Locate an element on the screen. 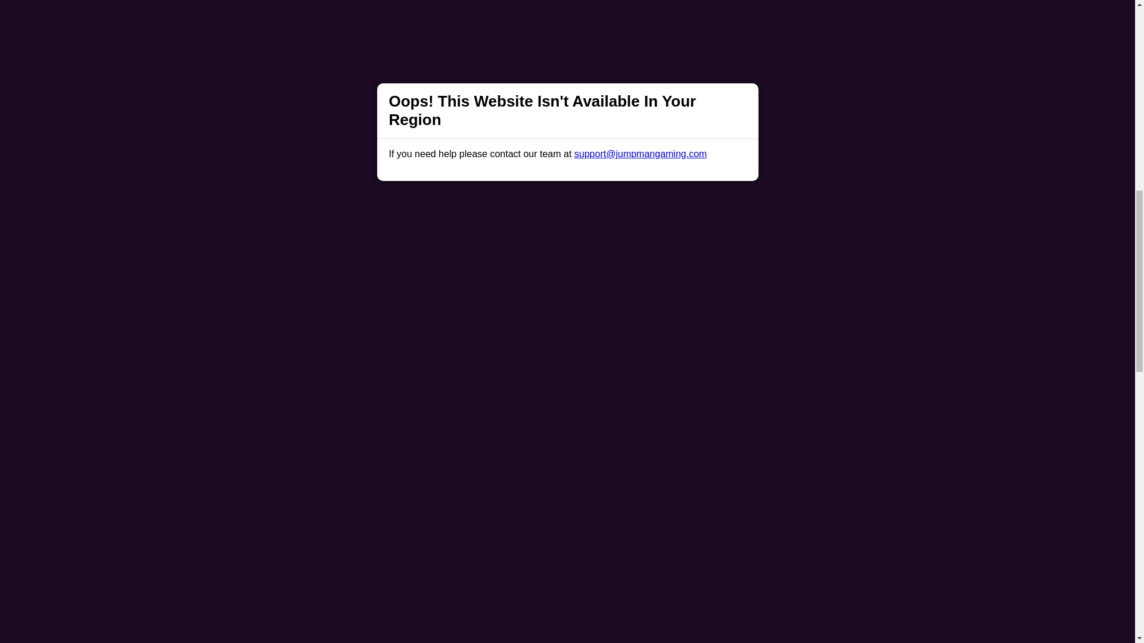  new pay mobile slots is located at coordinates (783, 568).